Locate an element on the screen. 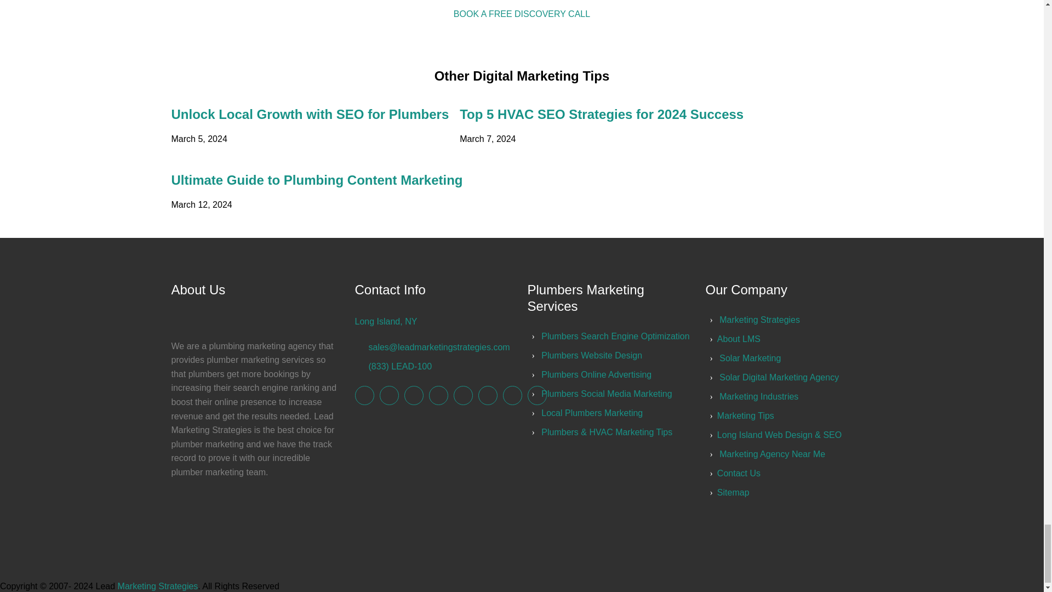 Image resolution: width=1052 pixels, height=592 pixels. Lead Marketing Strategies is located at coordinates (365, 395).